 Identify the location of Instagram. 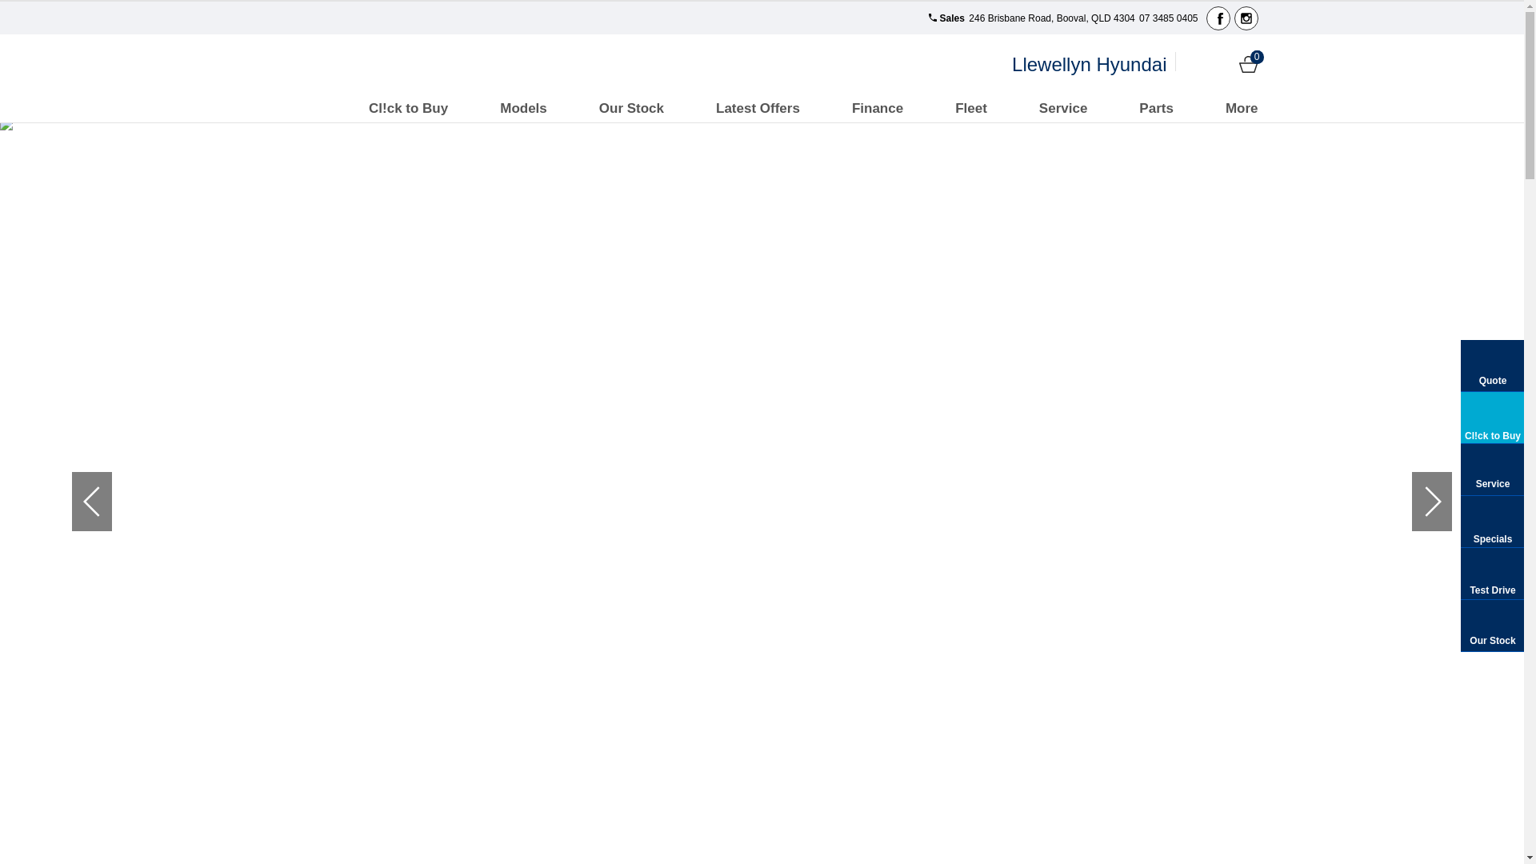
(1246, 18).